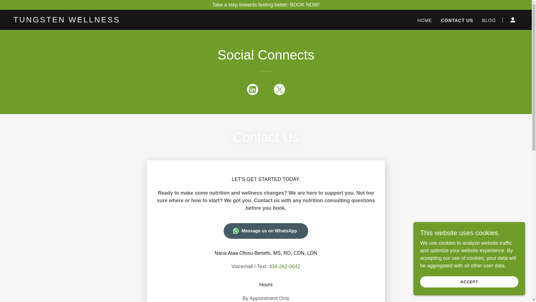 This screenshot has height=302, width=536. What do you see at coordinates (489, 21) in the screenshot?
I see `BLOG` at bounding box center [489, 21].